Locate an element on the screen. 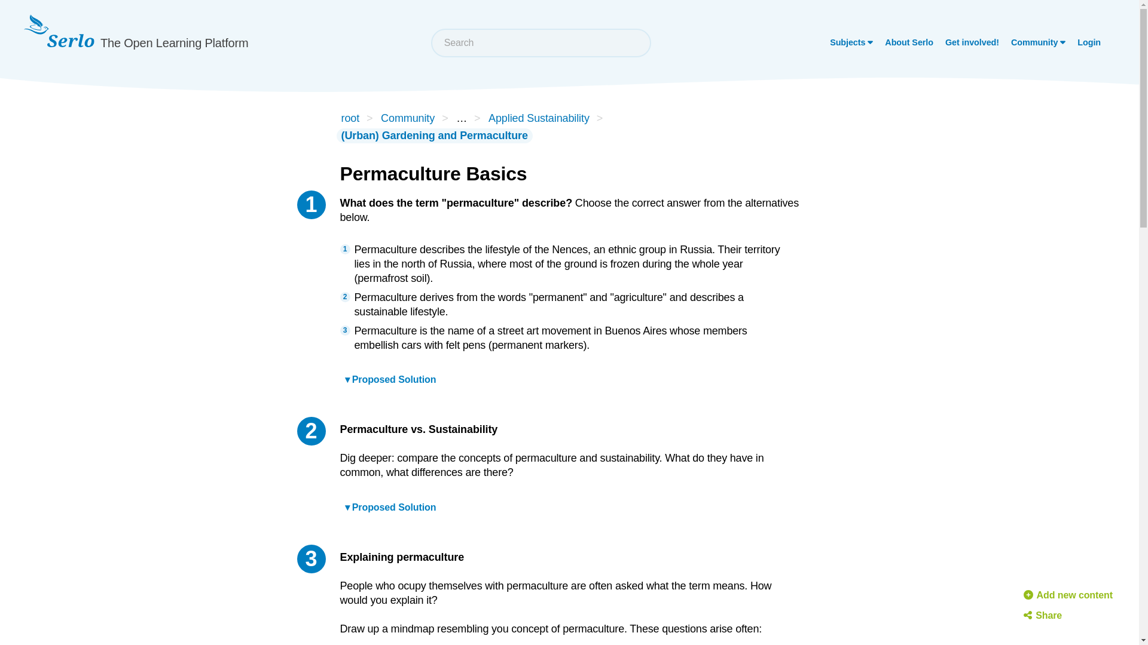 This screenshot has height=645, width=1148. Share is located at coordinates (1043, 616).